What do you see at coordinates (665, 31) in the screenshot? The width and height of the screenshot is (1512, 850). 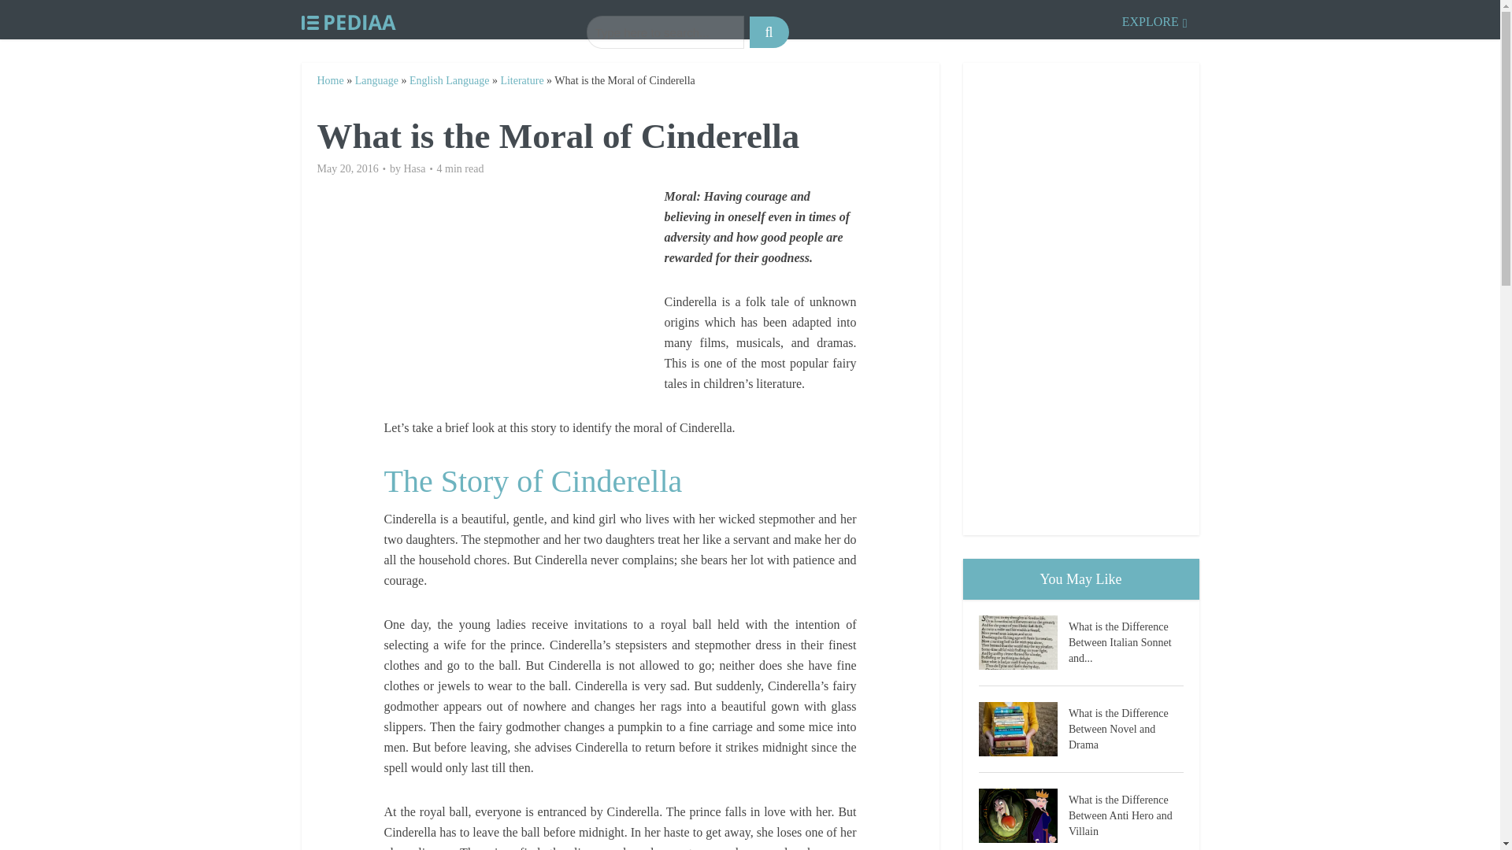 I see `Type here to search...` at bounding box center [665, 31].